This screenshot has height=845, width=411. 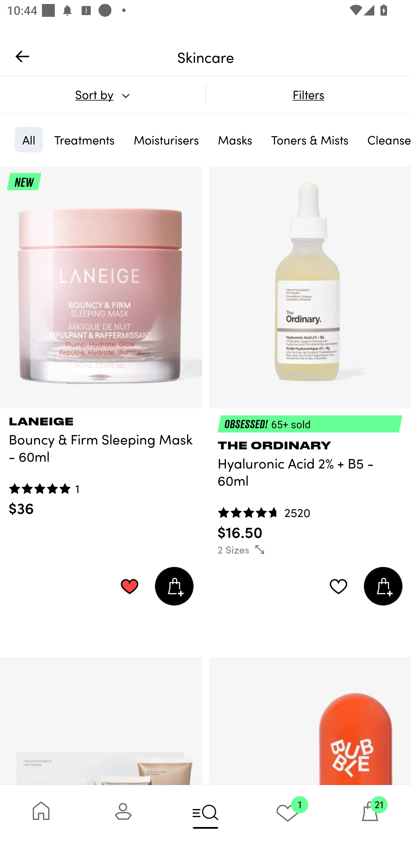 I want to click on Moisturisers, so click(x=166, y=139).